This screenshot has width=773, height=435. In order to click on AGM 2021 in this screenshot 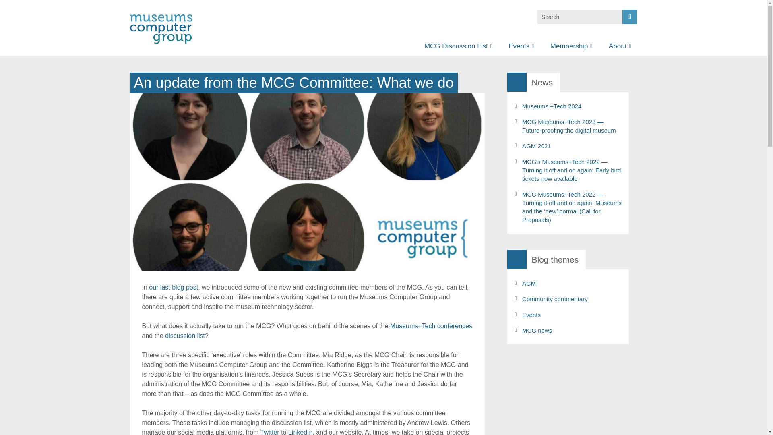, I will do `click(572, 146)`.